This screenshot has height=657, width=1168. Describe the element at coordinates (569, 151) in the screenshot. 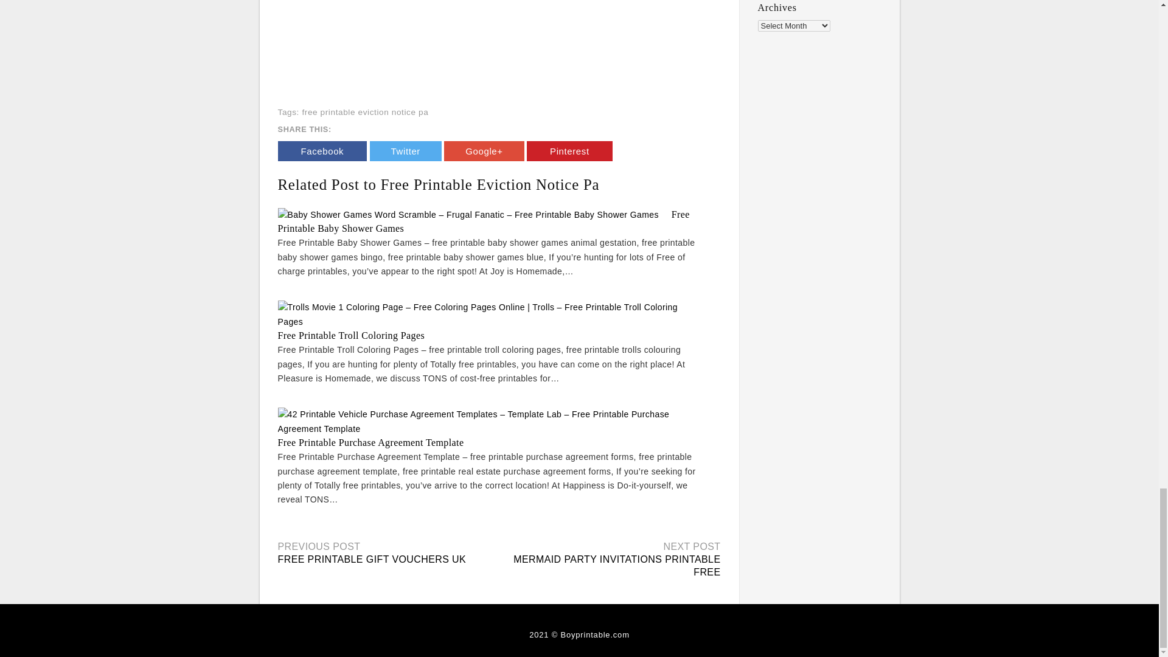

I see `Pinterest` at that location.